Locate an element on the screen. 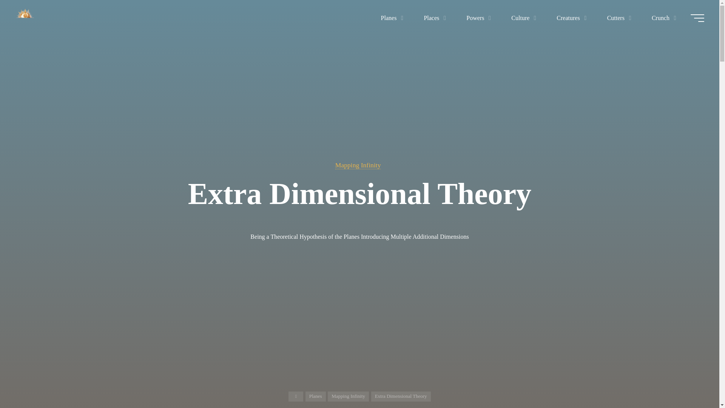 The height and width of the screenshot is (408, 725). Home is located at coordinates (296, 396).